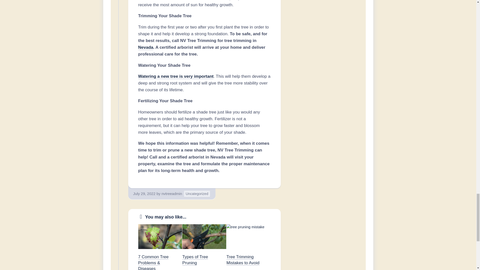 The width and height of the screenshot is (480, 270). Describe the element at coordinates (176, 76) in the screenshot. I see `Watering a new tree is very important` at that location.